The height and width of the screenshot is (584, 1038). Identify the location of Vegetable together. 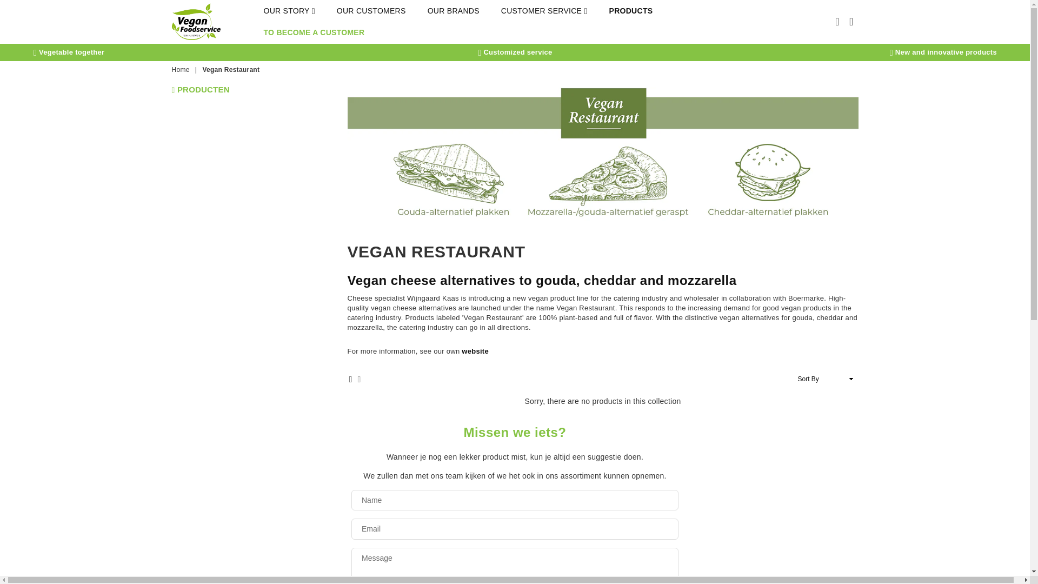
(69, 52).